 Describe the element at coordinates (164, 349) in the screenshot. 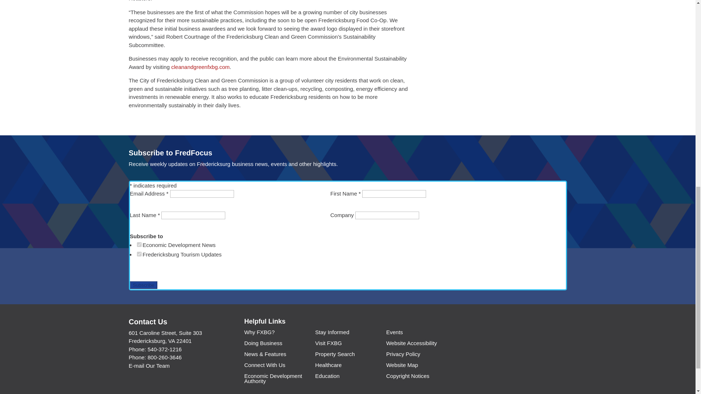

I see `540-372-1216` at that location.